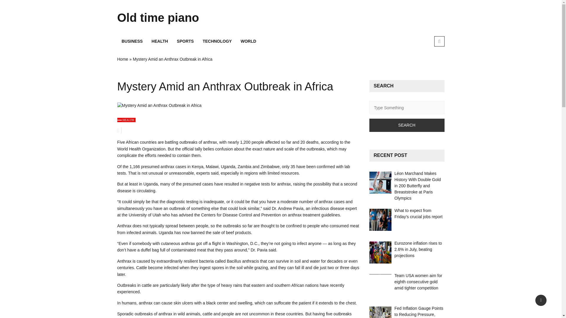 This screenshot has height=318, width=566. Describe the element at coordinates (160, 41) in the screenshot. I see `HEALTH` at that location.